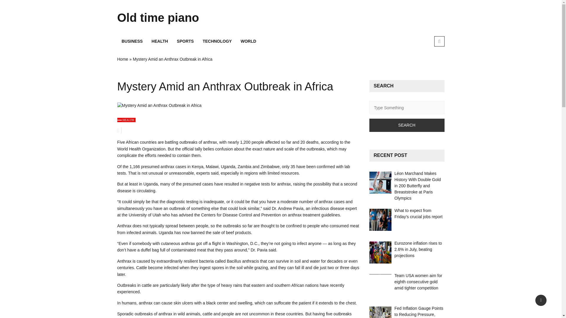 This screenshot has height=318, width=566. Describe the element at coordinates (160, 41) in the screenshot. I see `HEALTH` at that location.